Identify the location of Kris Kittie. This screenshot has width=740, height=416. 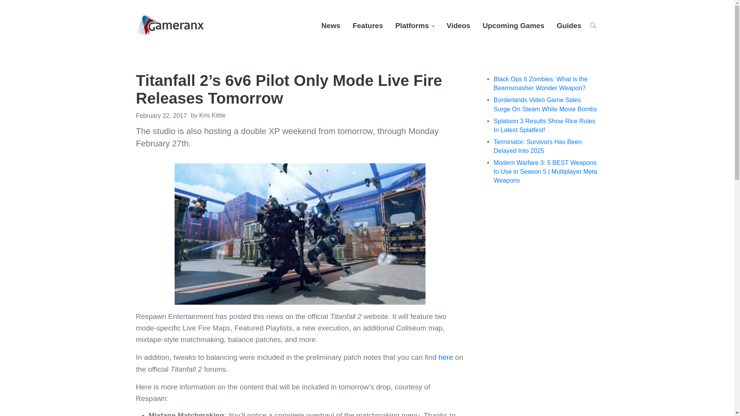
(212, 115).